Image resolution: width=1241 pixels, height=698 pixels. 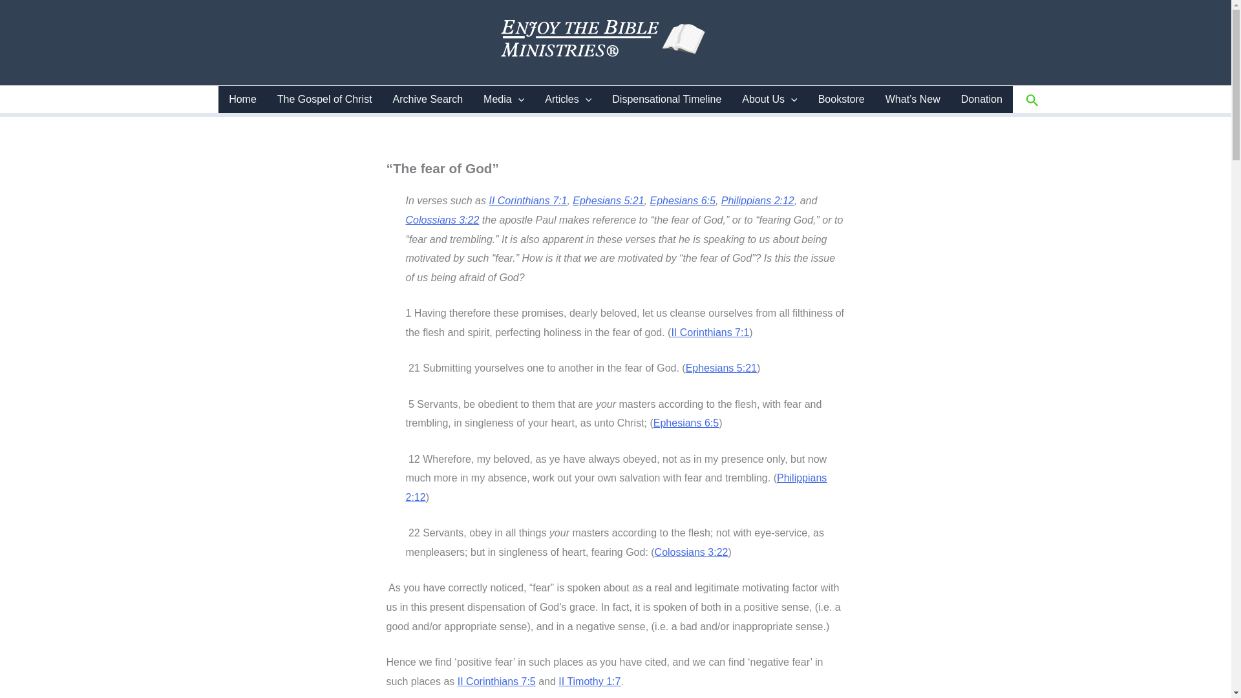 I want to click on Archive Search, so click(x=428, y=99).